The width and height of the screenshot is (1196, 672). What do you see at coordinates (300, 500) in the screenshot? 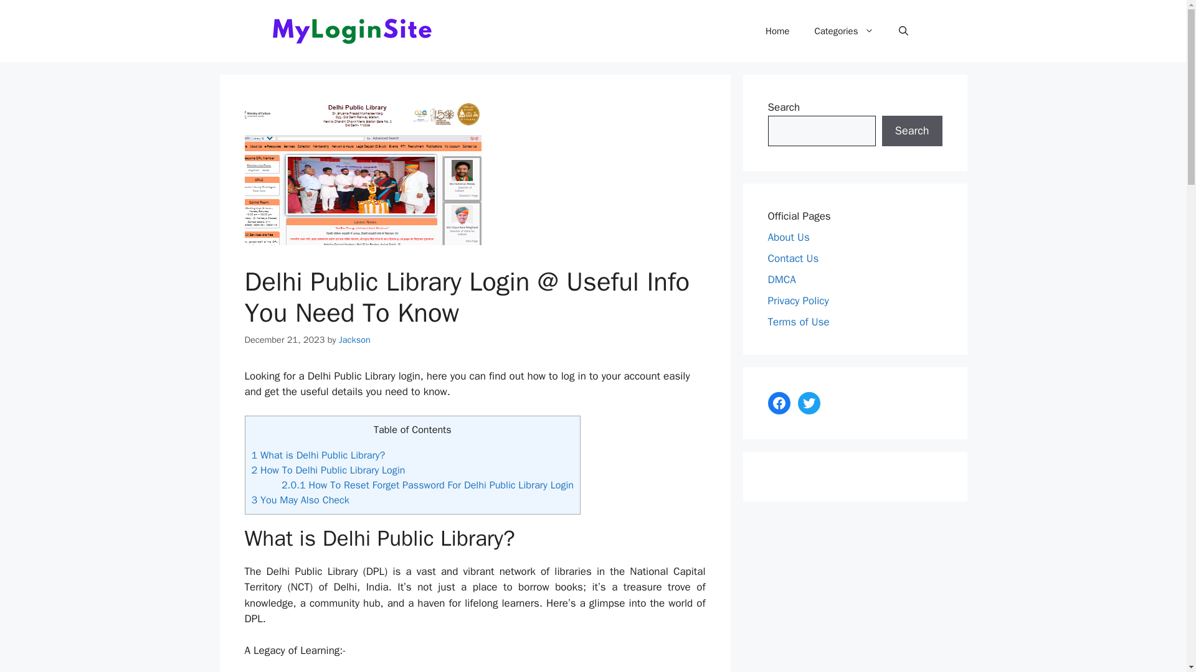
I see `3 You May Also Check` at bounding box center [300, 500].